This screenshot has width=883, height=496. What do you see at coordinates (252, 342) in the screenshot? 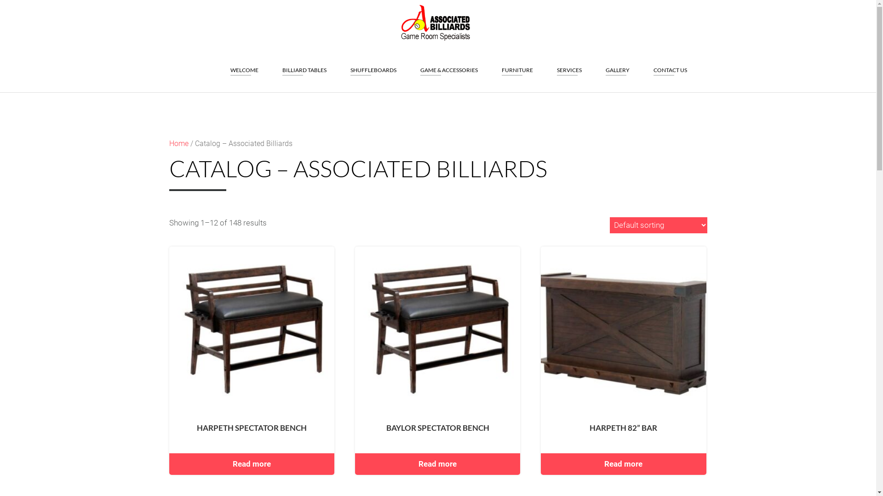
I see `HARPETH SPECTATOR BENCH` at bounding box center [252, 342].